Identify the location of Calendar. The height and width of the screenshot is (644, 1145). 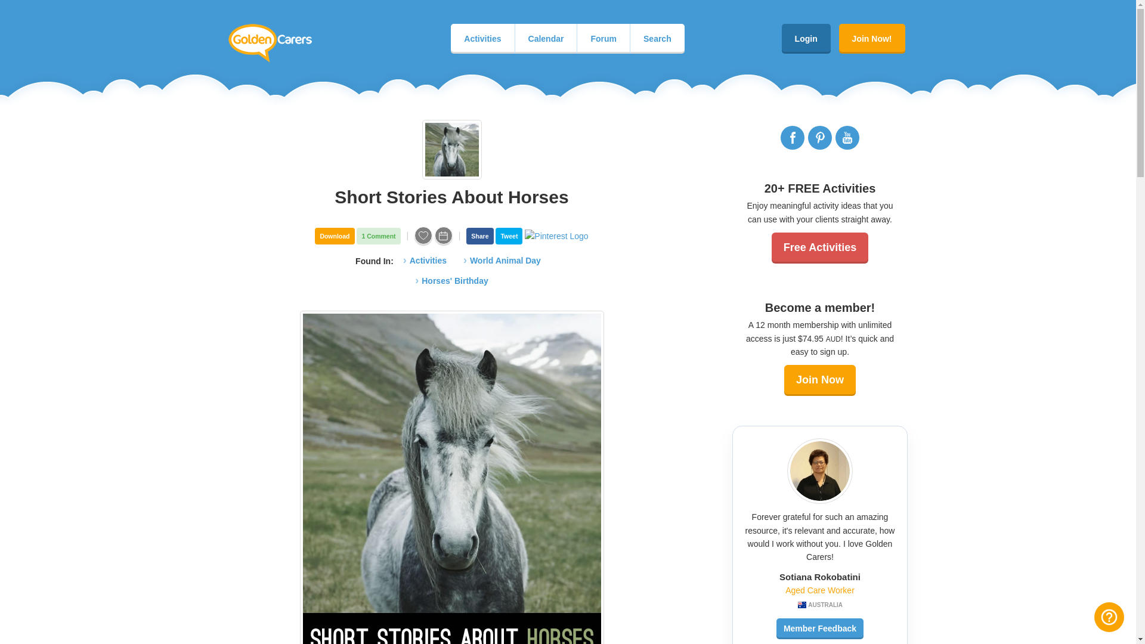
(546, 38).